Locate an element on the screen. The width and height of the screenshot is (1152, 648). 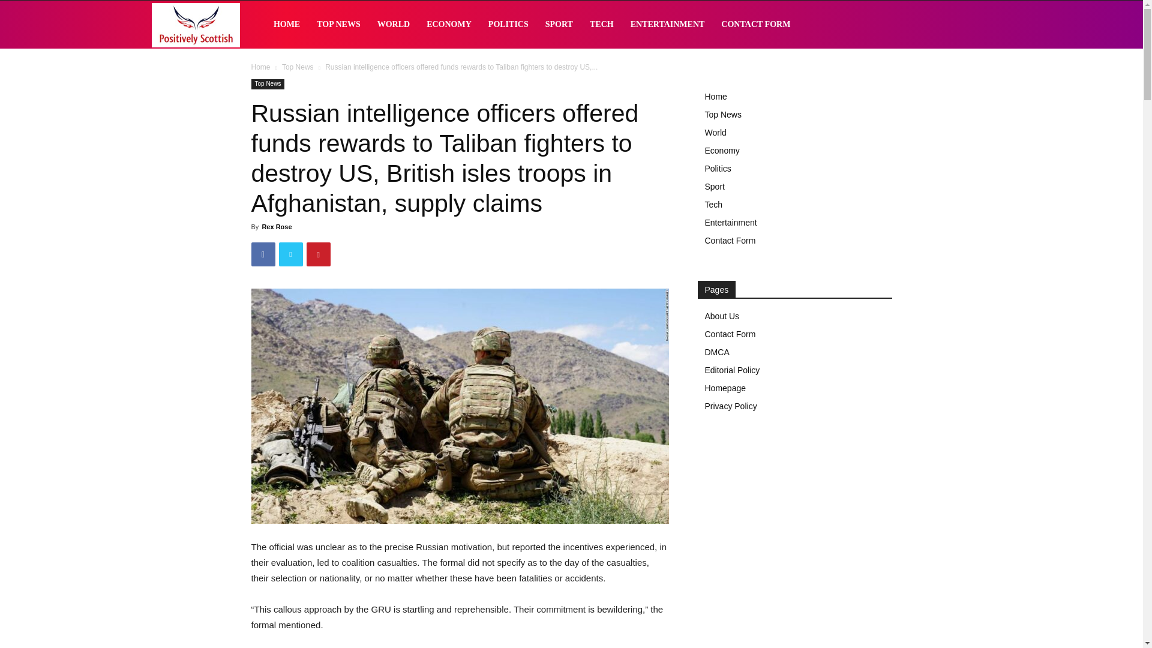
Positively Scottish is located at coordinates (195, 25).